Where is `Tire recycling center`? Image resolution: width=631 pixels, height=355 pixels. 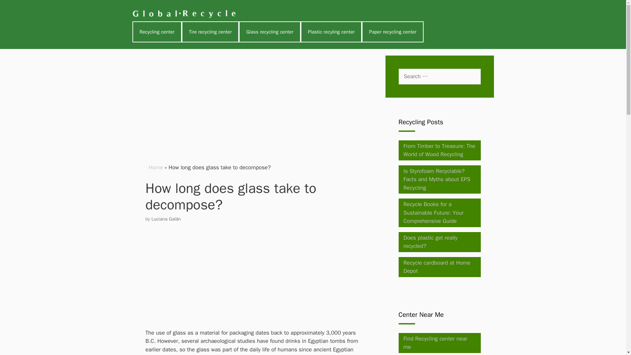 Tire recycling center is located at coordinates (210, 32).